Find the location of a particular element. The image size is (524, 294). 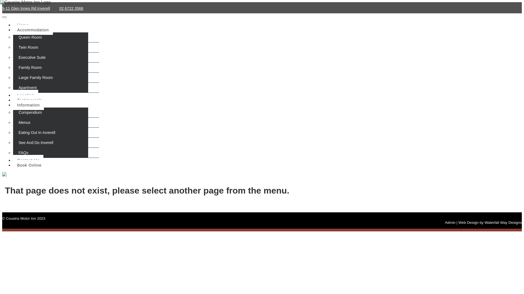

Executive Suite is located at coordinates (56, 58).